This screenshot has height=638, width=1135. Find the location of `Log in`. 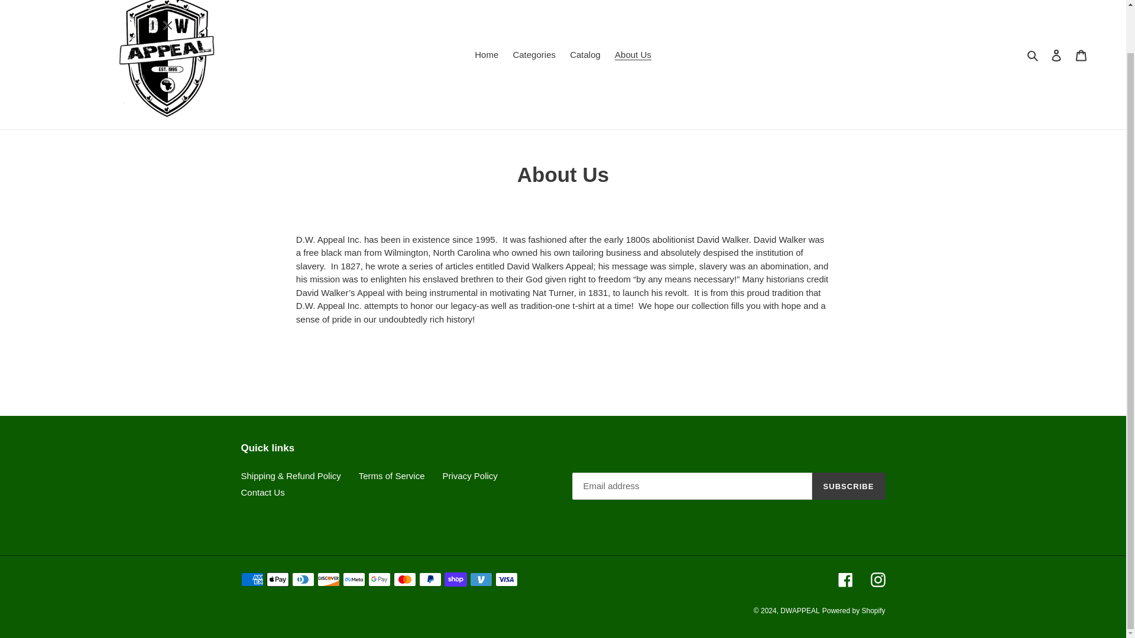

Log in is located at coordinates (1056, 55).